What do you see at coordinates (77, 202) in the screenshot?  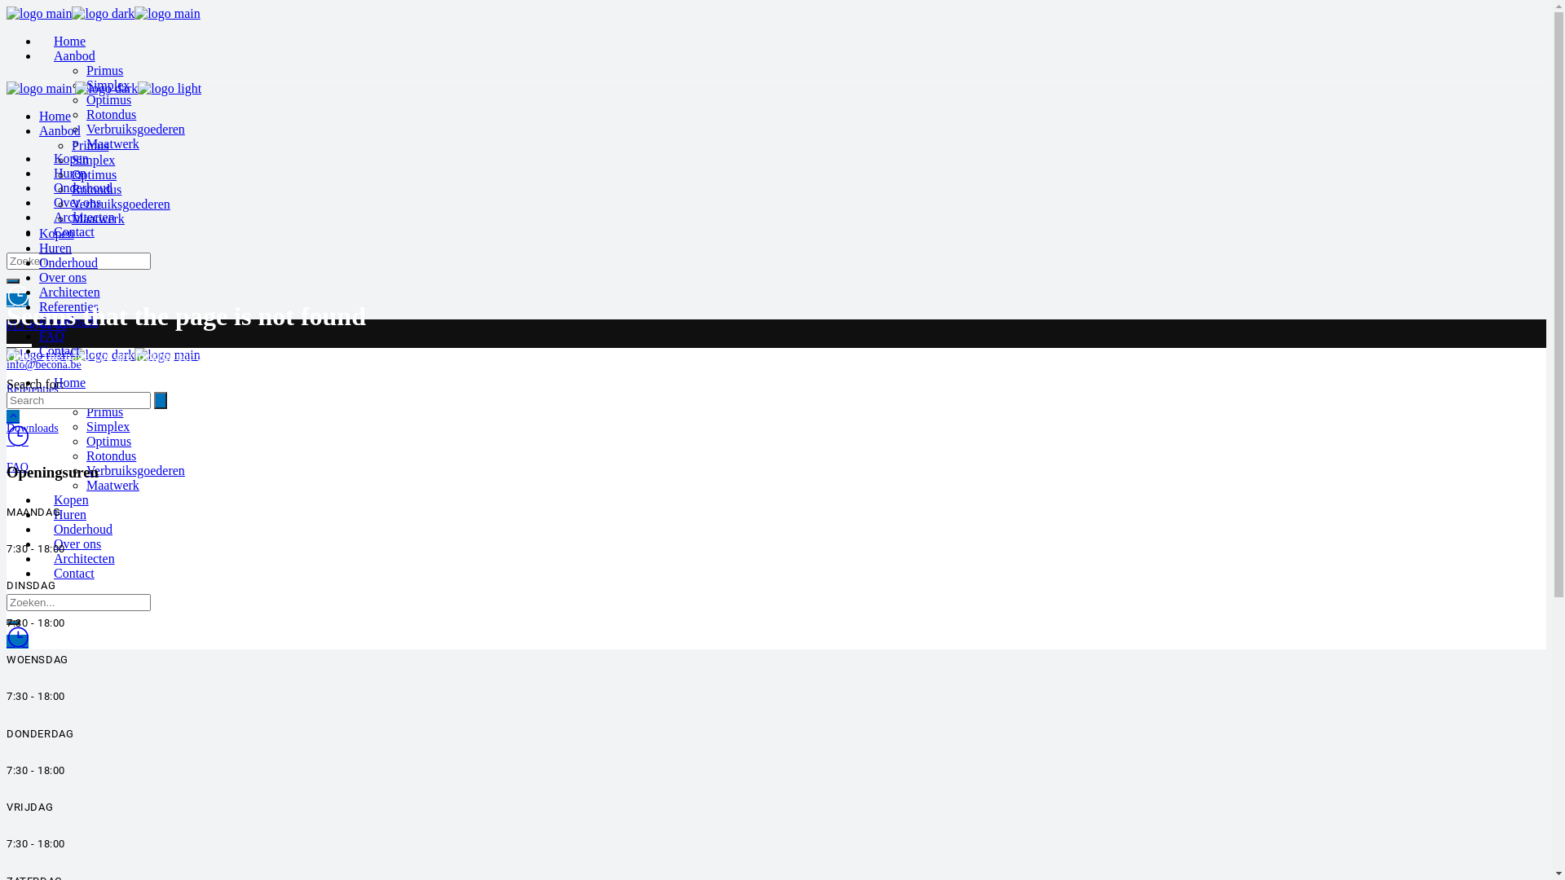 I see `Over ons` at bounding box center [77, 202].